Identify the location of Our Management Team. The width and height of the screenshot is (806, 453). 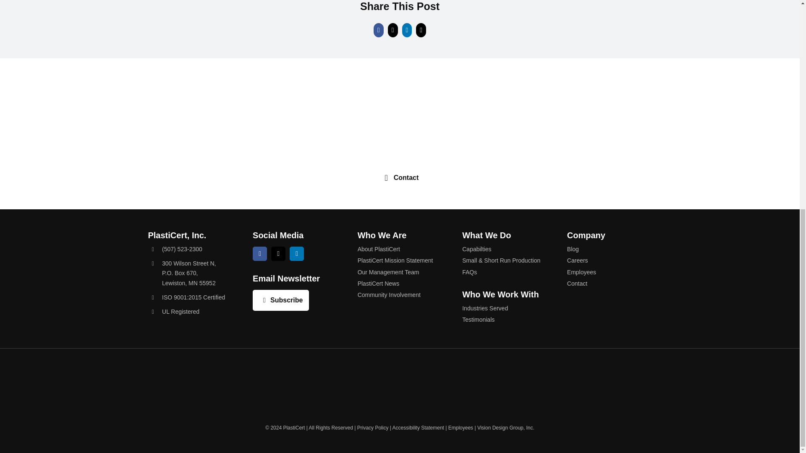
(400, 272).